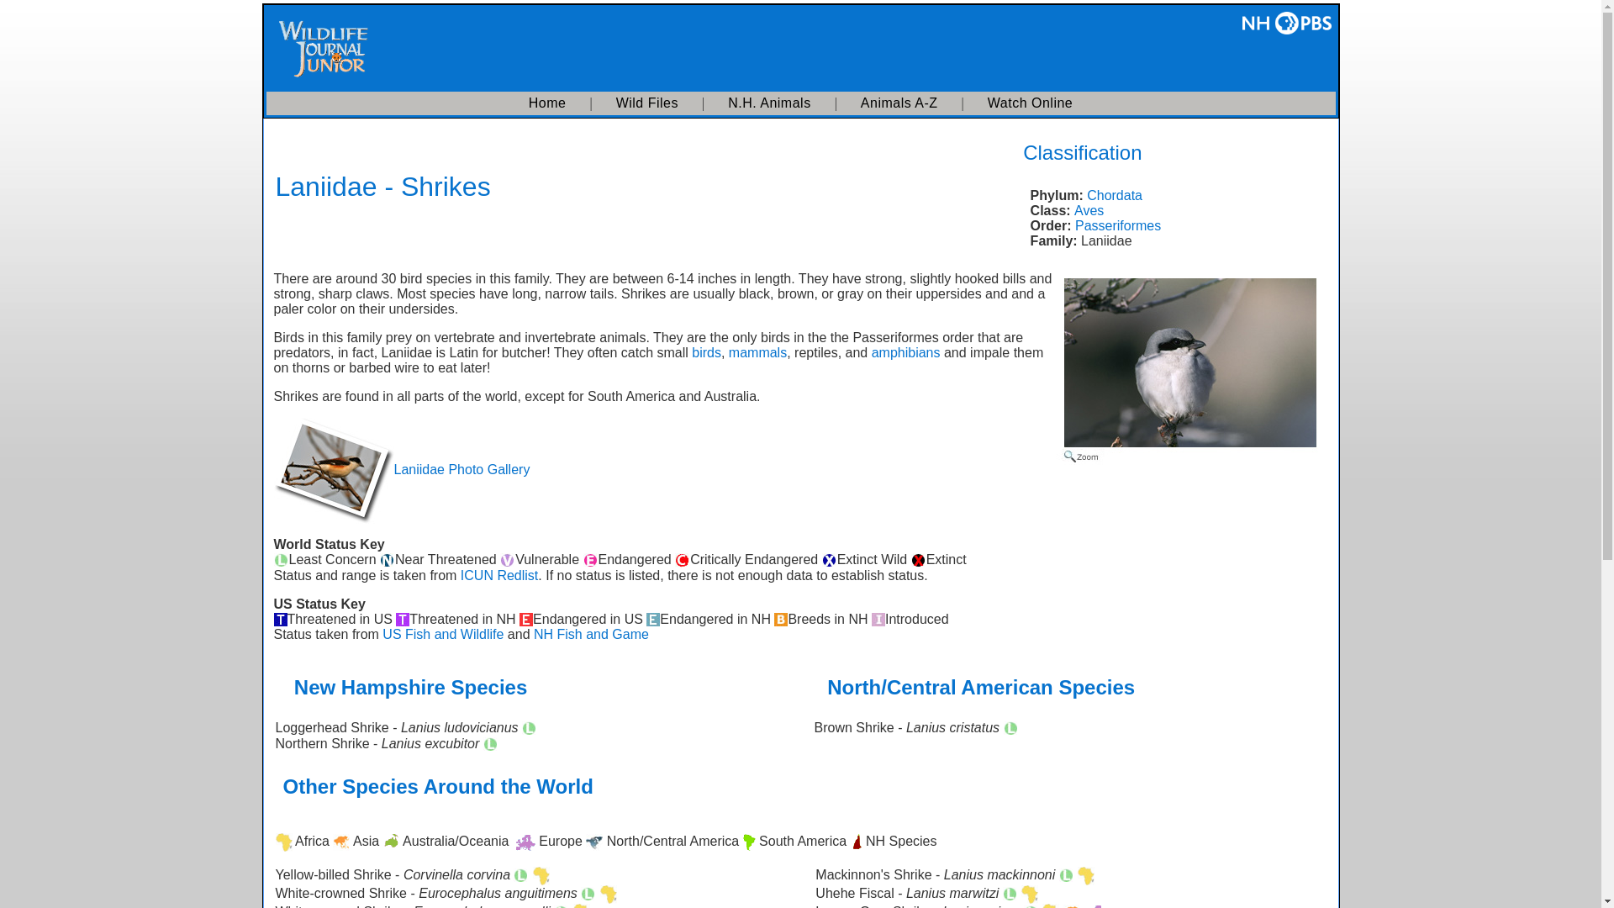 The height and width of the screenshot is (908, 1614). I want to click on US Fish and Wildlife, so click(443, 634).